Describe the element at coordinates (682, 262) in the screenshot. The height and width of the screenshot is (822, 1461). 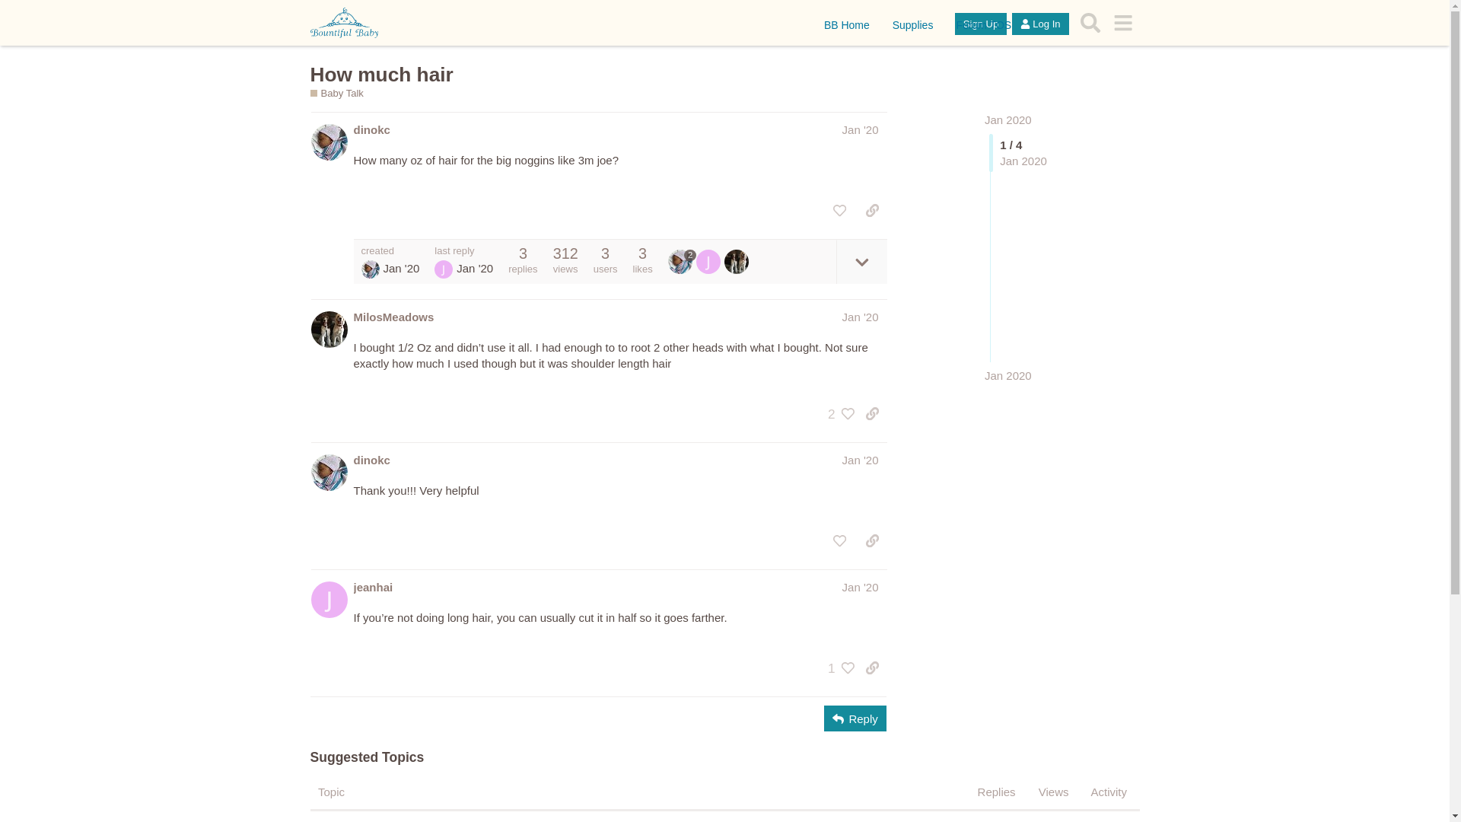
I see `dinokc` at that location.